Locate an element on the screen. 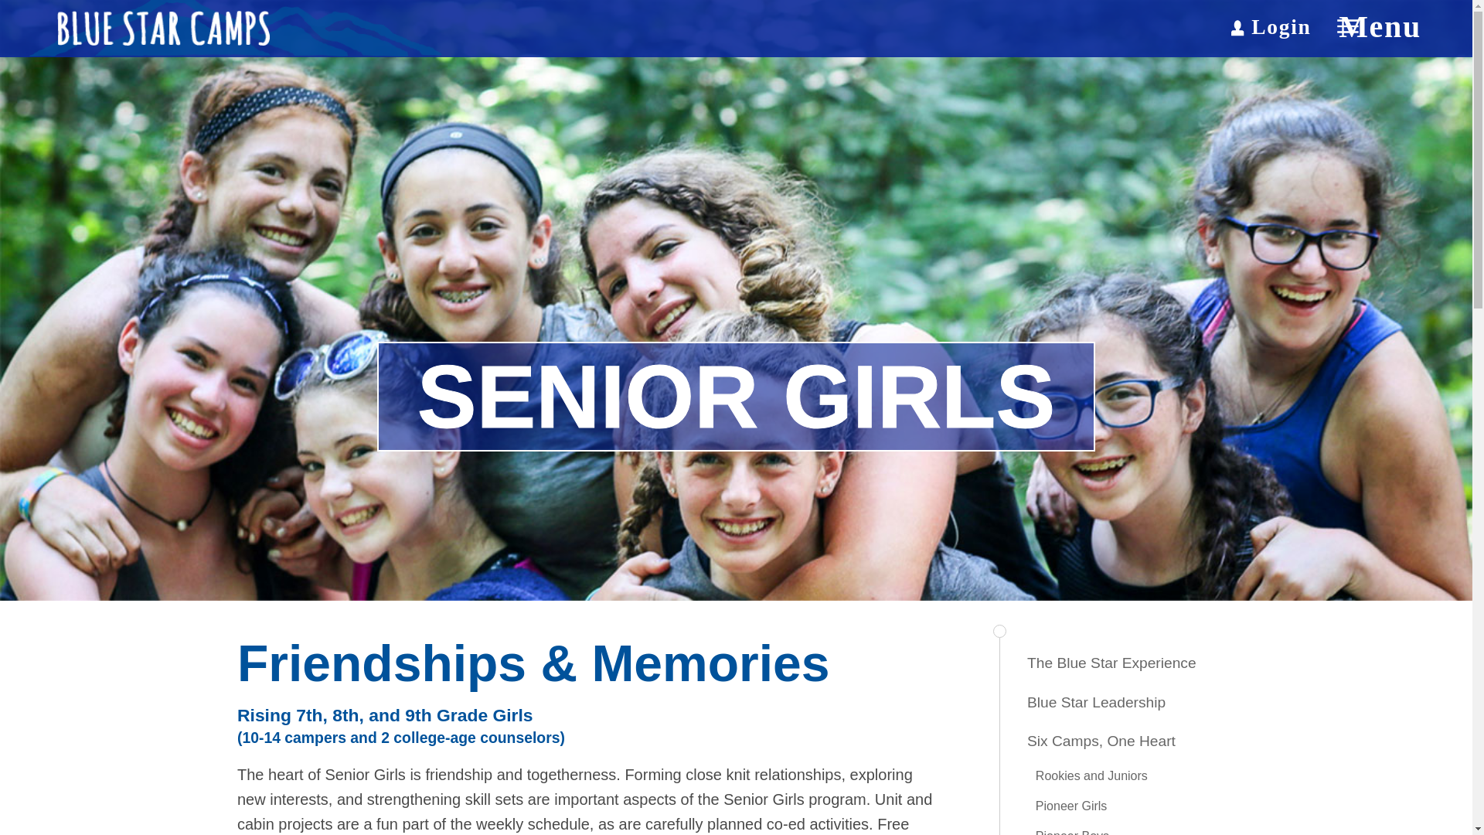 The height and width of the screenshot is (835, 1484). Primary Menu is located at coordinates (1370, 26).